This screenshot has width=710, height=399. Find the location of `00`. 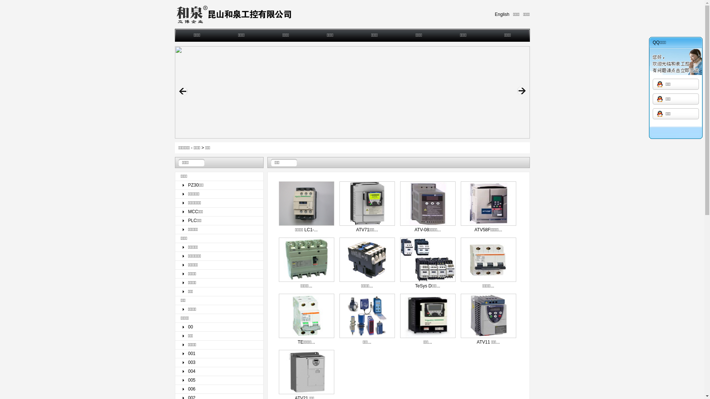

00 is located at coordinates (219, 327).